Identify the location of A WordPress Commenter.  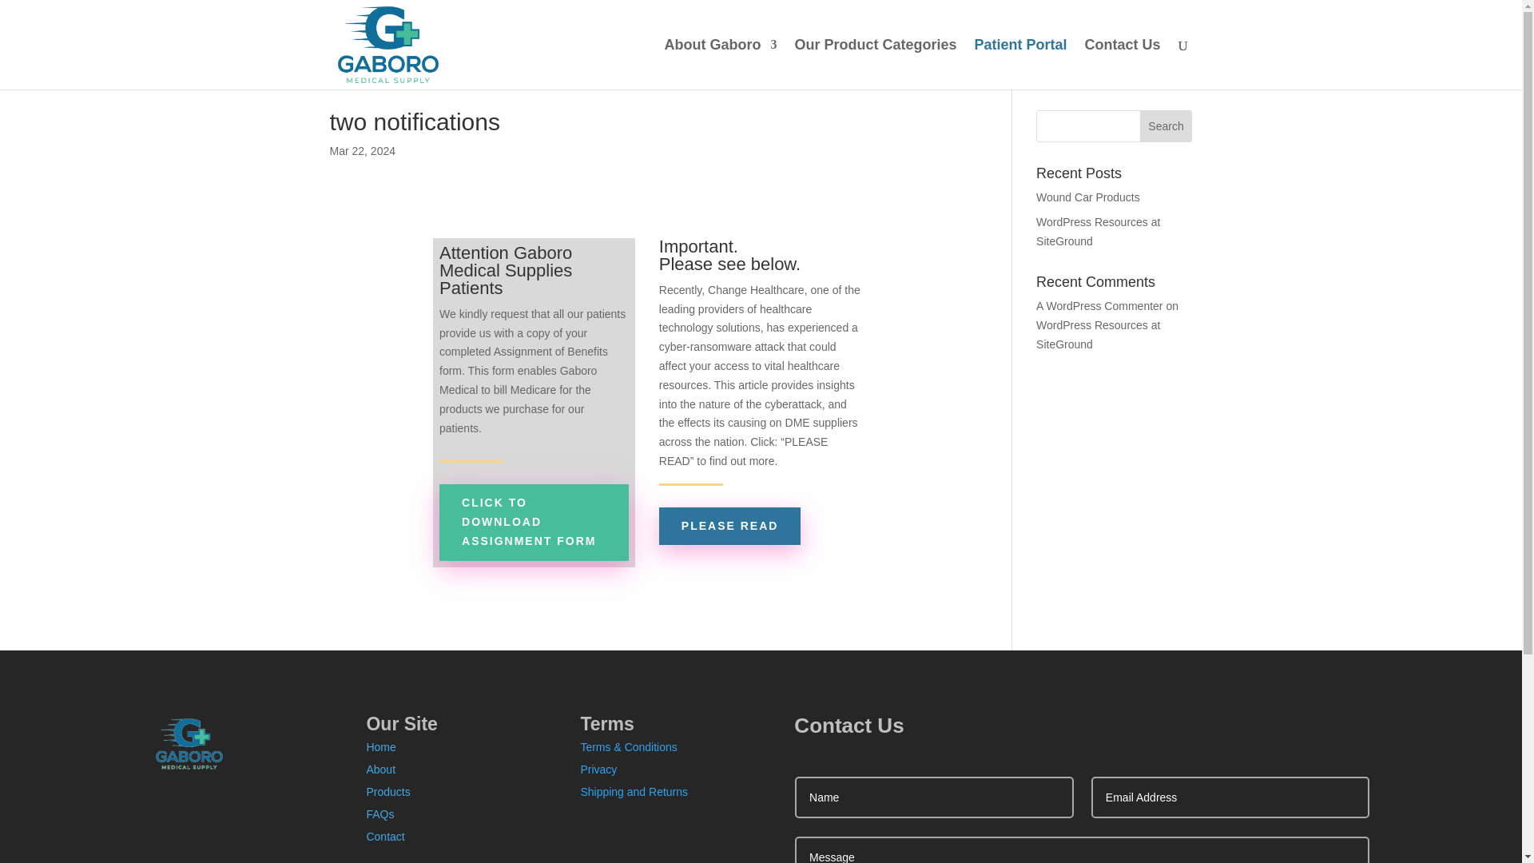
(1099, 305).